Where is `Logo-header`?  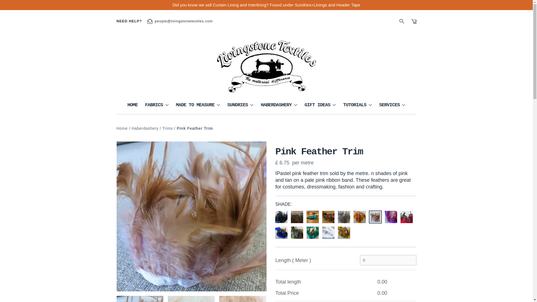 Logo-header is located at coordinates (266, 63).